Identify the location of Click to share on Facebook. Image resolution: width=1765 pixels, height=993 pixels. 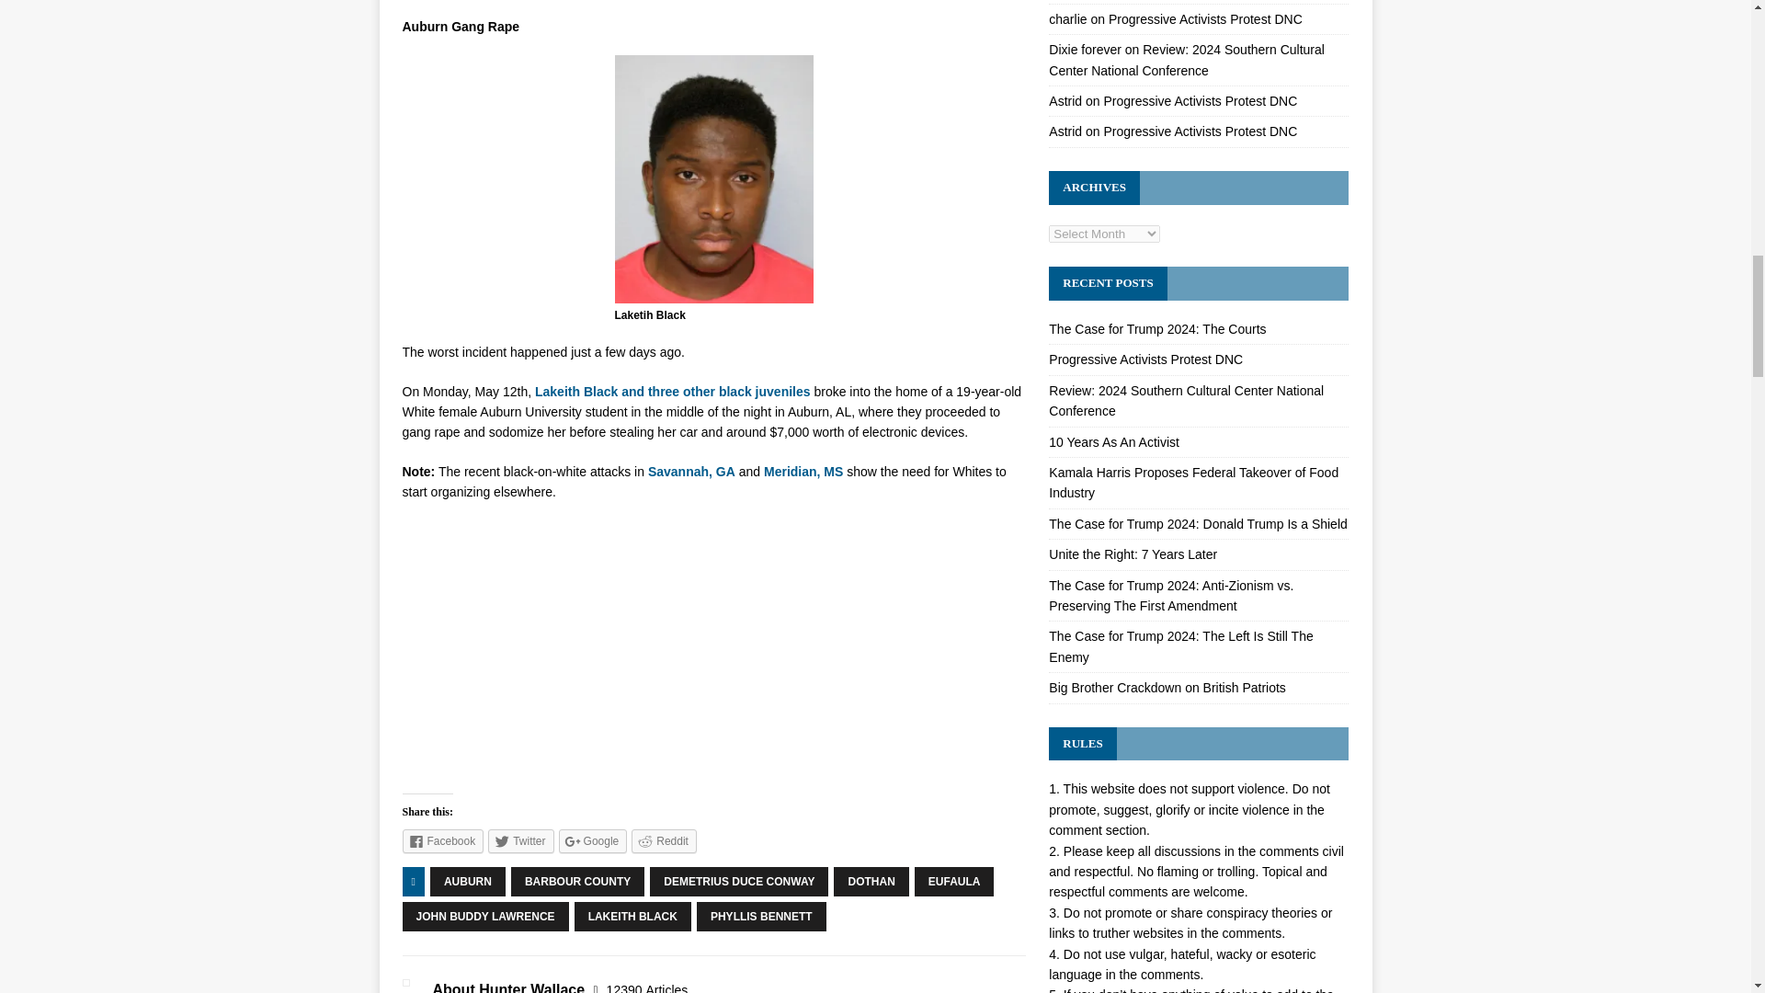
(443, 840).